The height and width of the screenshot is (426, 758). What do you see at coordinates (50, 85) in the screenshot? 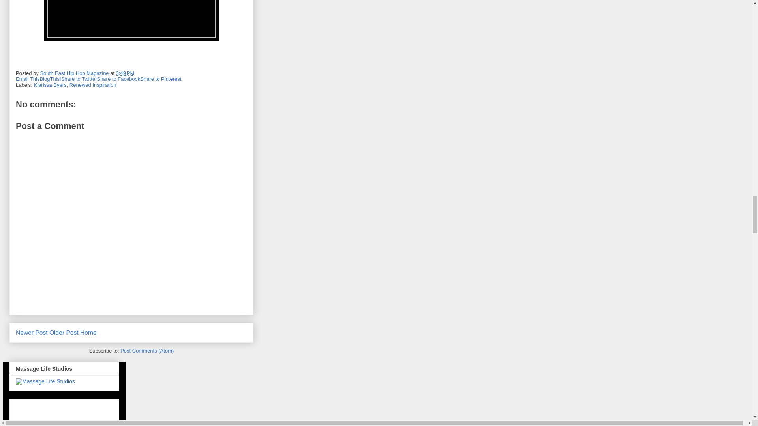
I see `Klarissa Byers` at bounding box center [50, 85].